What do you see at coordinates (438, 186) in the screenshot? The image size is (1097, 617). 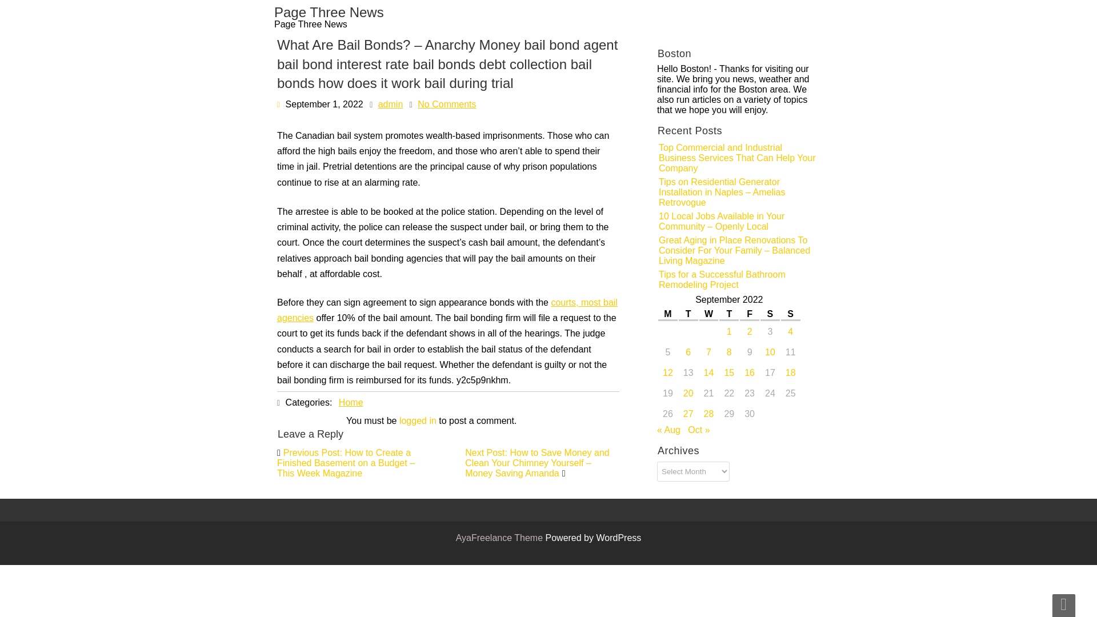 I see `admin` at bounding box center [438, 186].